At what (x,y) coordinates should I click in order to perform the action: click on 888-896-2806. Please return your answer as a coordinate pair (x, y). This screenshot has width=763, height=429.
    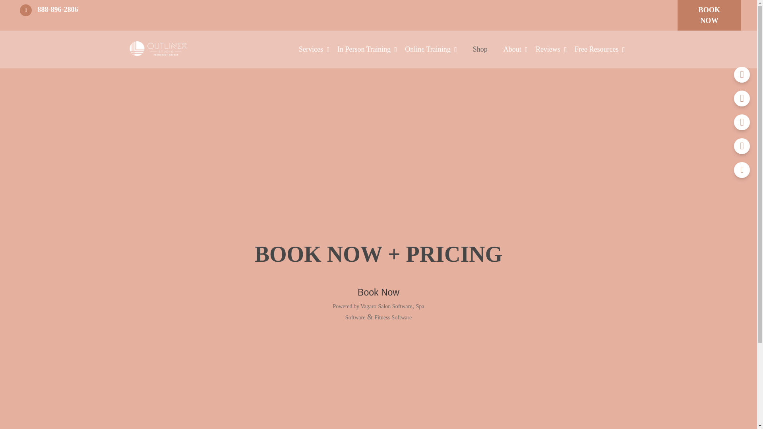
    Looking at the image, I should click on (49, 15).